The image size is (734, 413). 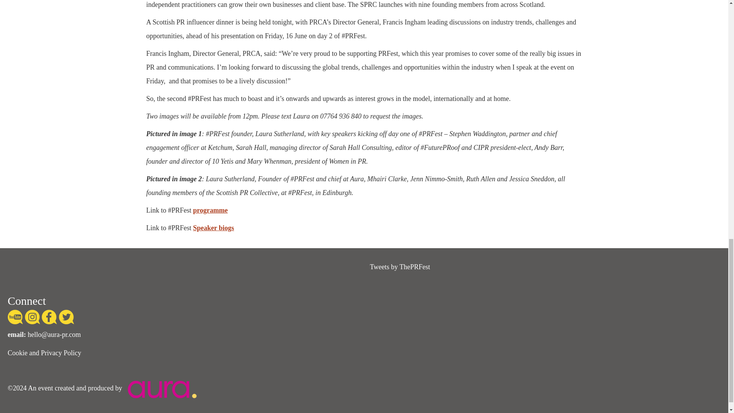 I want to click on Cookie and Privacy Policy, so click(x=44, y=353).